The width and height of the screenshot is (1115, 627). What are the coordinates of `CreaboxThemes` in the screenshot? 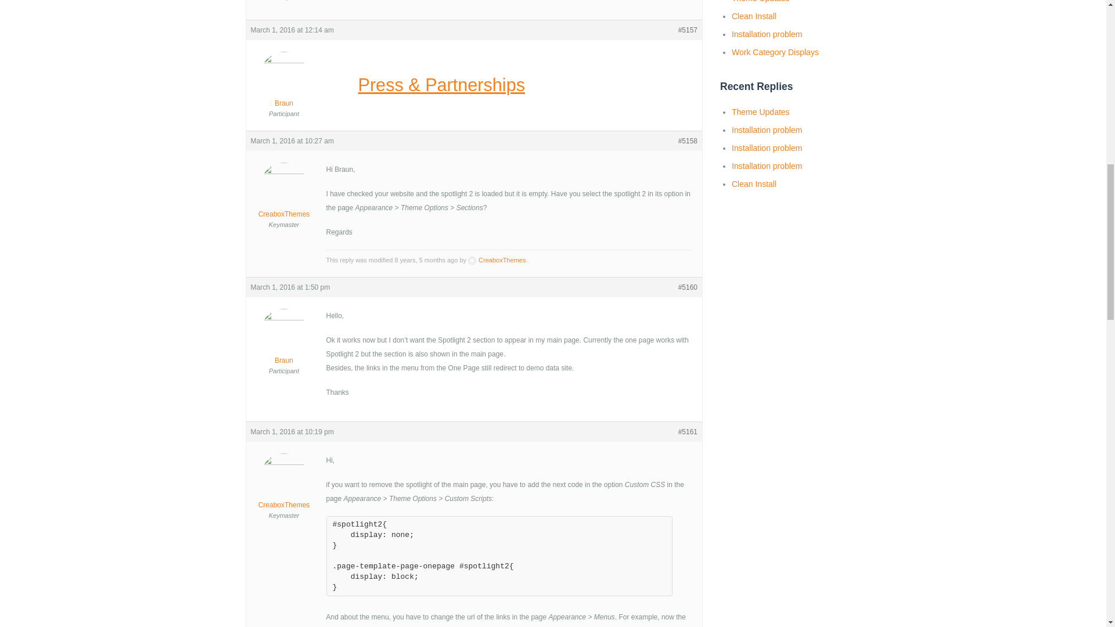 It's located at (497, 260).